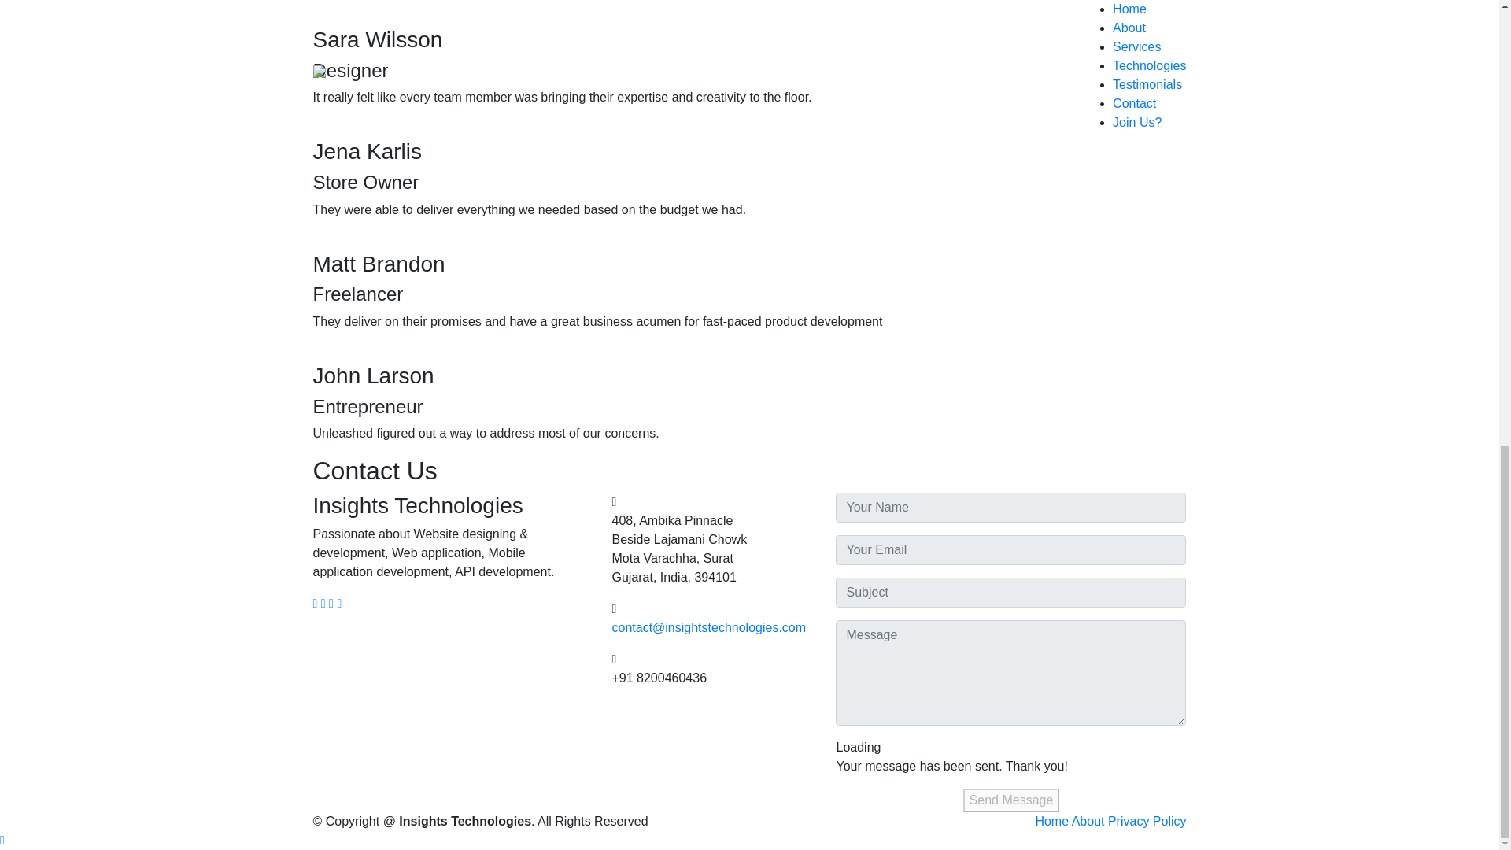 The height and width of the screenshot is (850, 1511). Describe the element at coordinates (1012, 800) in the screenshot. I see `Send Message` at that location.